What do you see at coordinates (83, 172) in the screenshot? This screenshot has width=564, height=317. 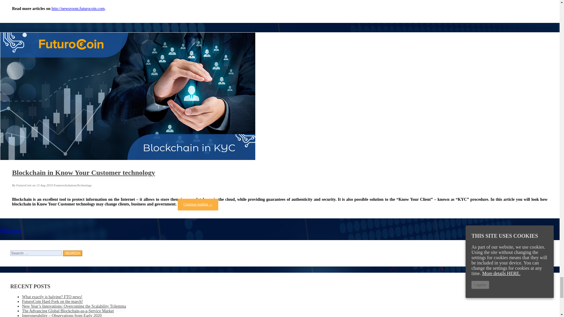 I see `Blockchain in Know Your Customer technology` at bounding box center [83, 172].